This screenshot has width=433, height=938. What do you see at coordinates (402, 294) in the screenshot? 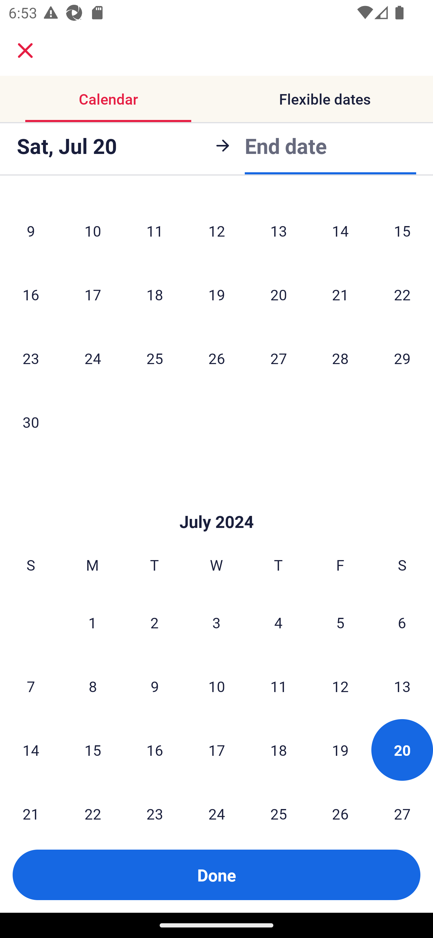
I see `22 Saturday, June 22, 2024` at bounding box center [402, 294].